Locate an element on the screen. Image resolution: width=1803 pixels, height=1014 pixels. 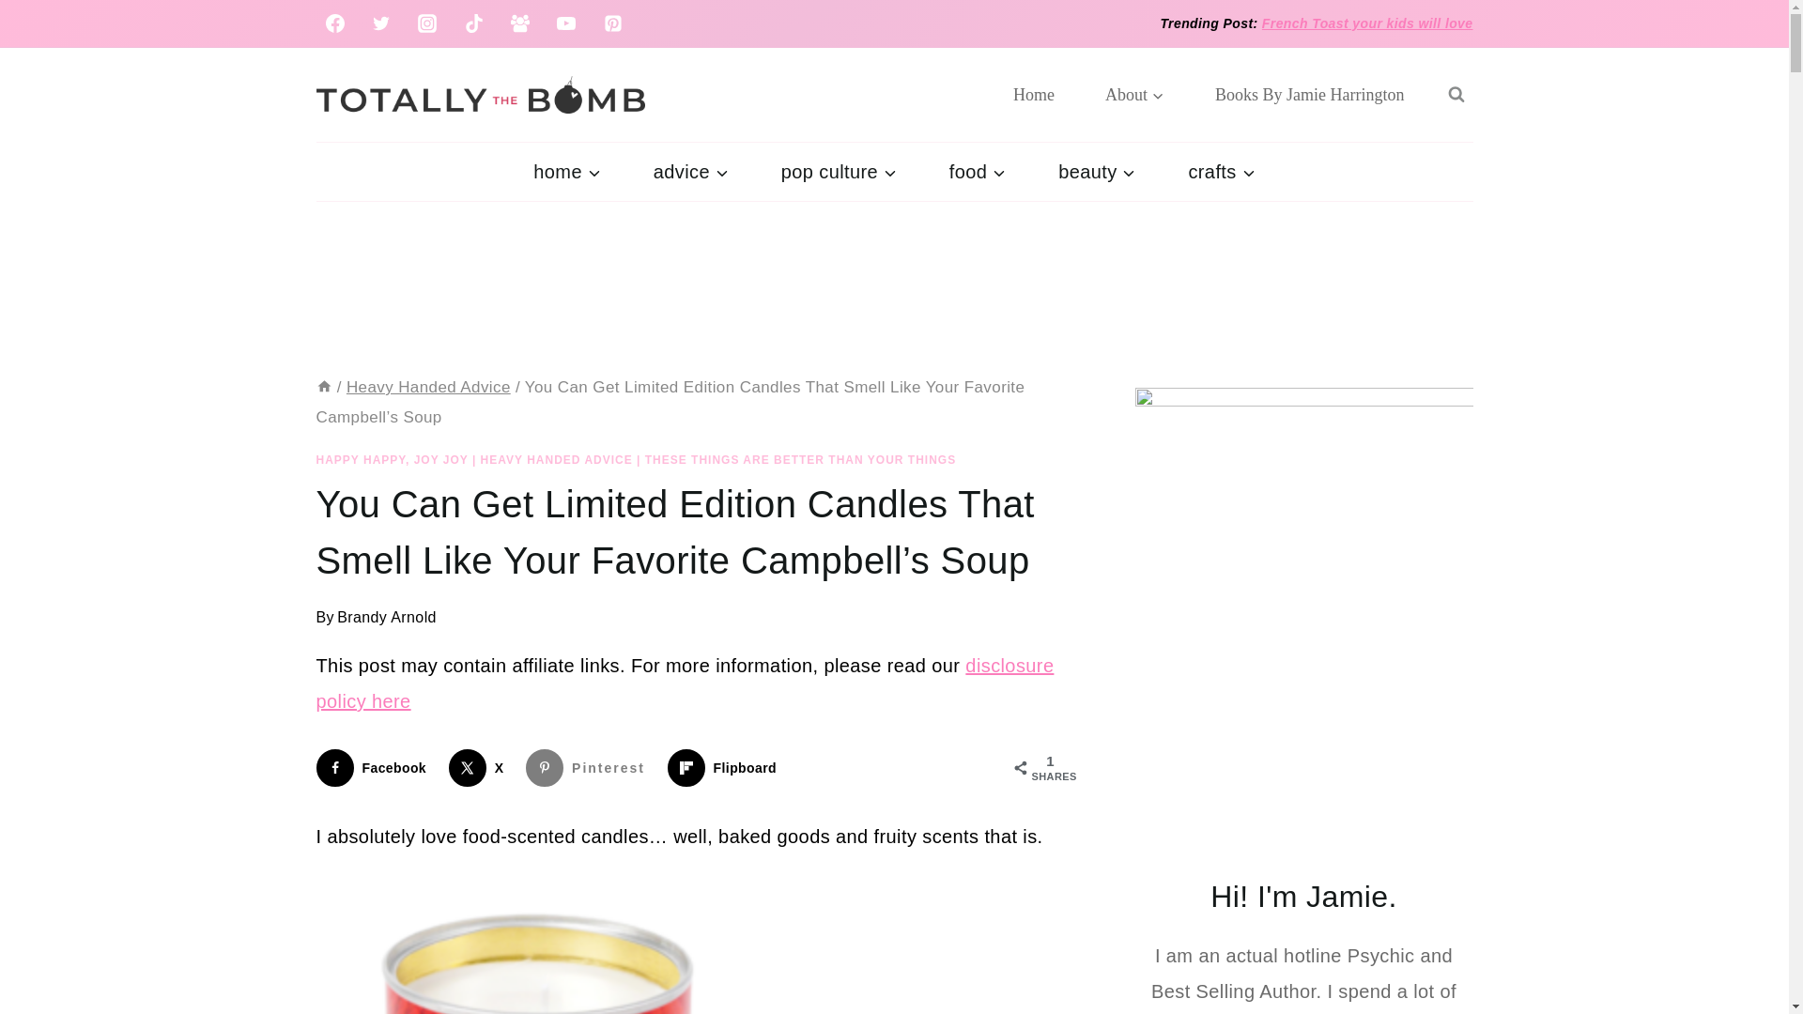
pop culture is located at coordinates (840, 171).